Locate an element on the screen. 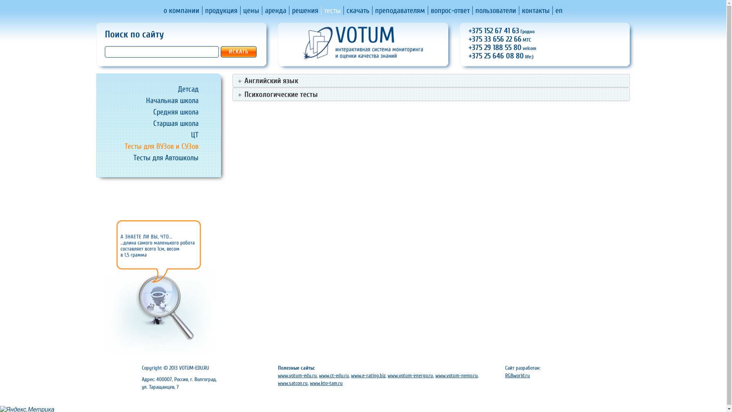 The height and width of the screenshot is (412, 732). www.votum-energo.ru is located at coordinates (410, 375).